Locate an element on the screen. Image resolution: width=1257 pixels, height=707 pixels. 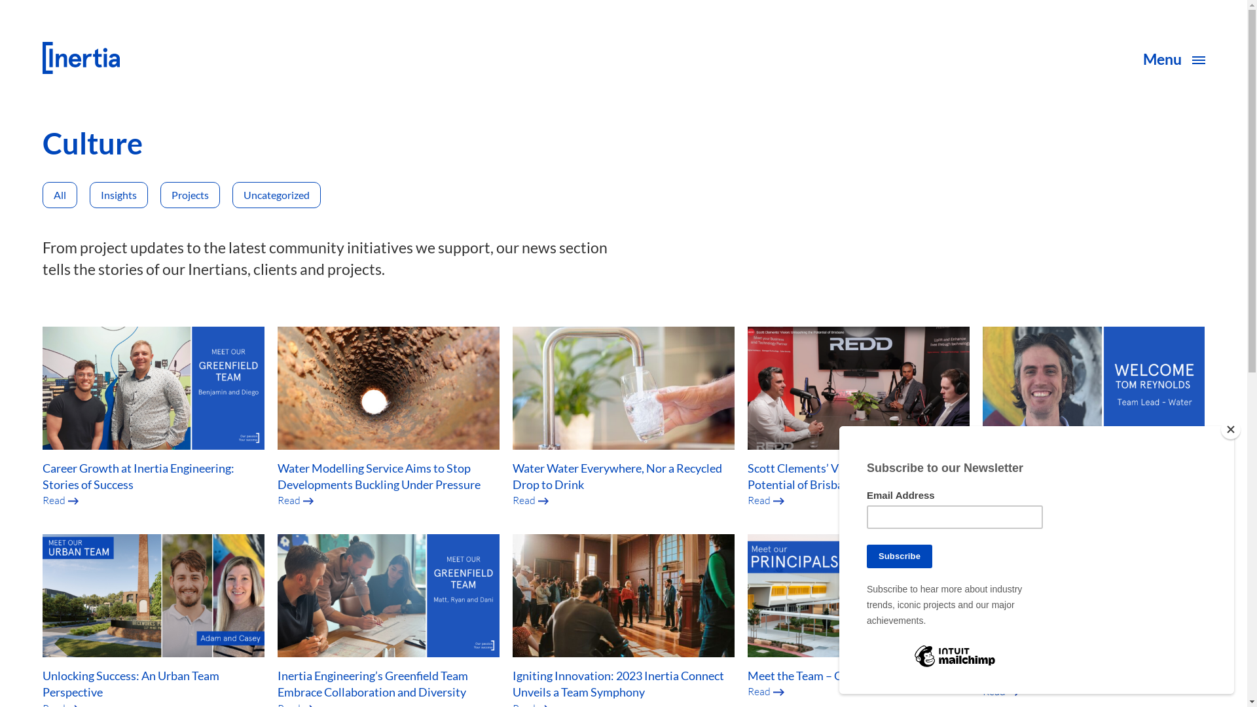
Read is located at coordinates (1001, 484).